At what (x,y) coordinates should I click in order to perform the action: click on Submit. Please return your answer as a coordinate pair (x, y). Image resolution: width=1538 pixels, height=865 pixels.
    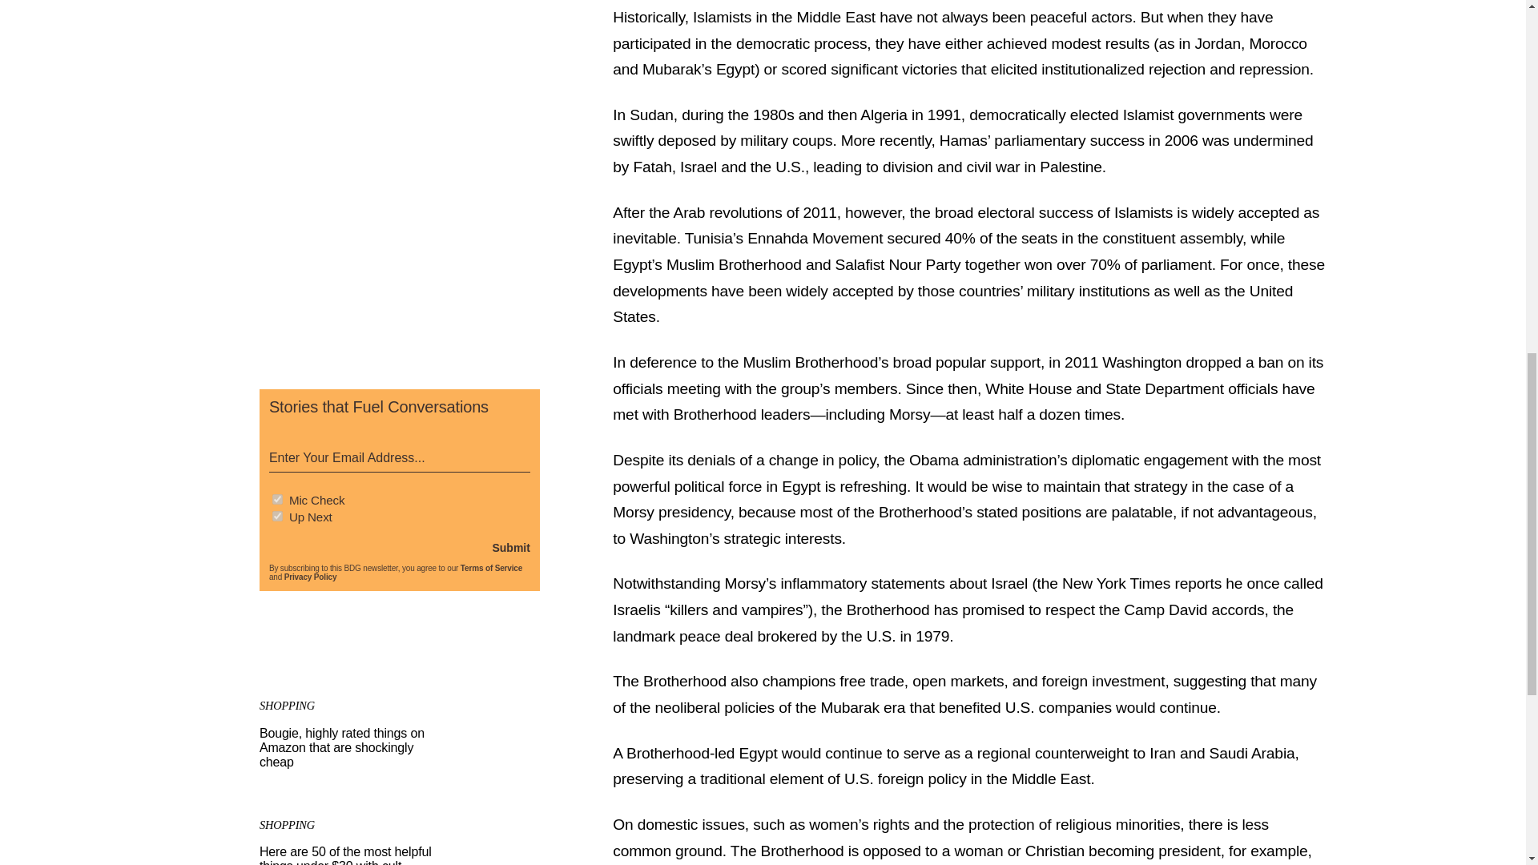
    Looking at the image, I should click on (510, 542).